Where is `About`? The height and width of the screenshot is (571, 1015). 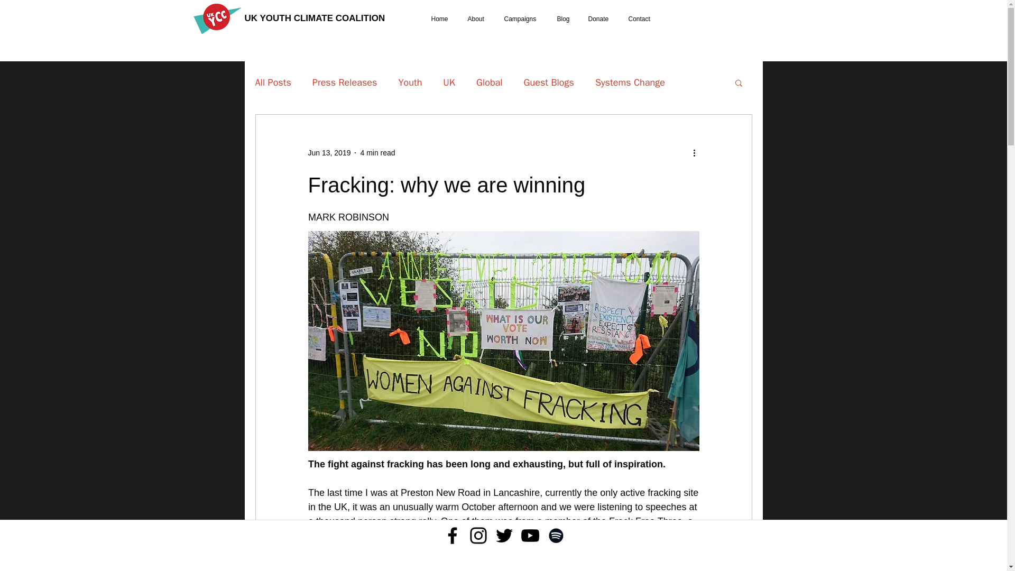 About is located at coordinates (477, 19).